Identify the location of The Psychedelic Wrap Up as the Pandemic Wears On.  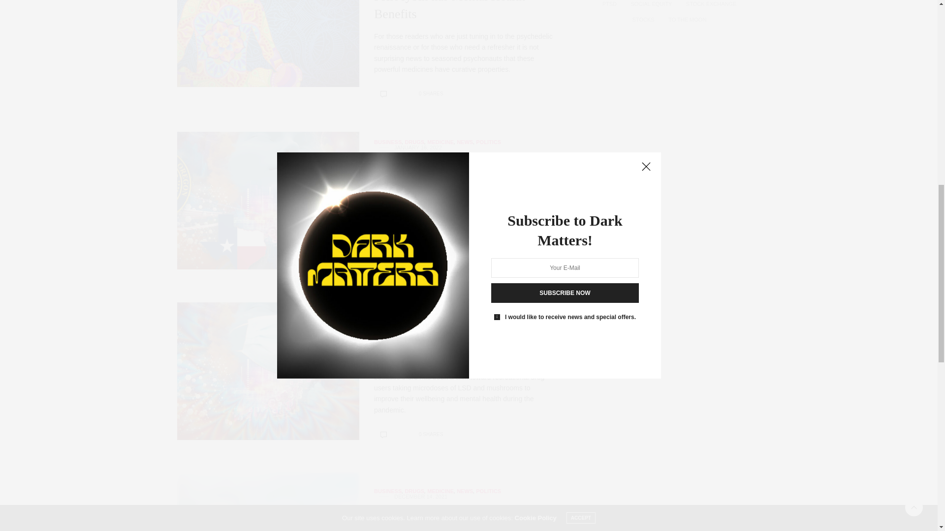
(383, 434).